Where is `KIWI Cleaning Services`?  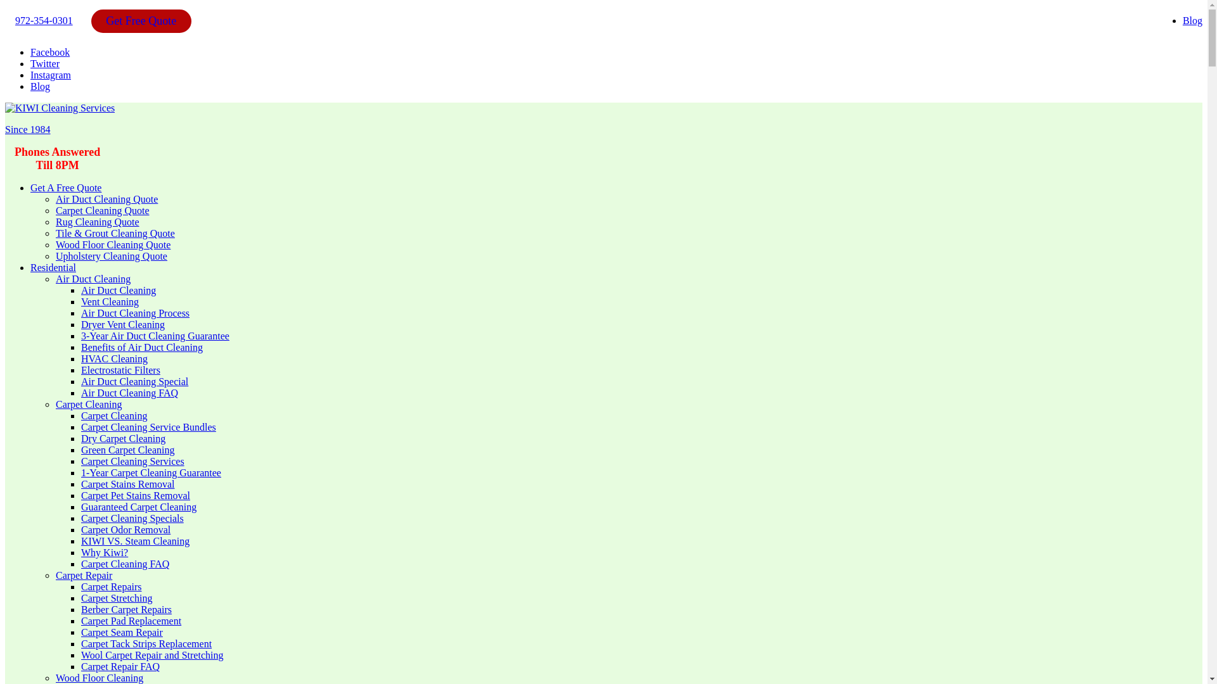
KIWI Cleaning Services is located at coordinates (60, 108).